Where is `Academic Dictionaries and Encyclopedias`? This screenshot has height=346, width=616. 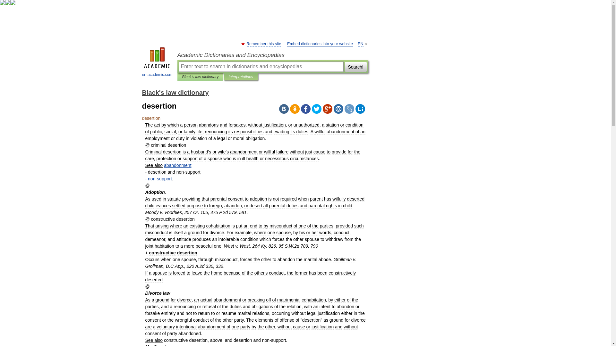 Academic Dictionaries and Encyclopedias is located at coordinates (272, 55).